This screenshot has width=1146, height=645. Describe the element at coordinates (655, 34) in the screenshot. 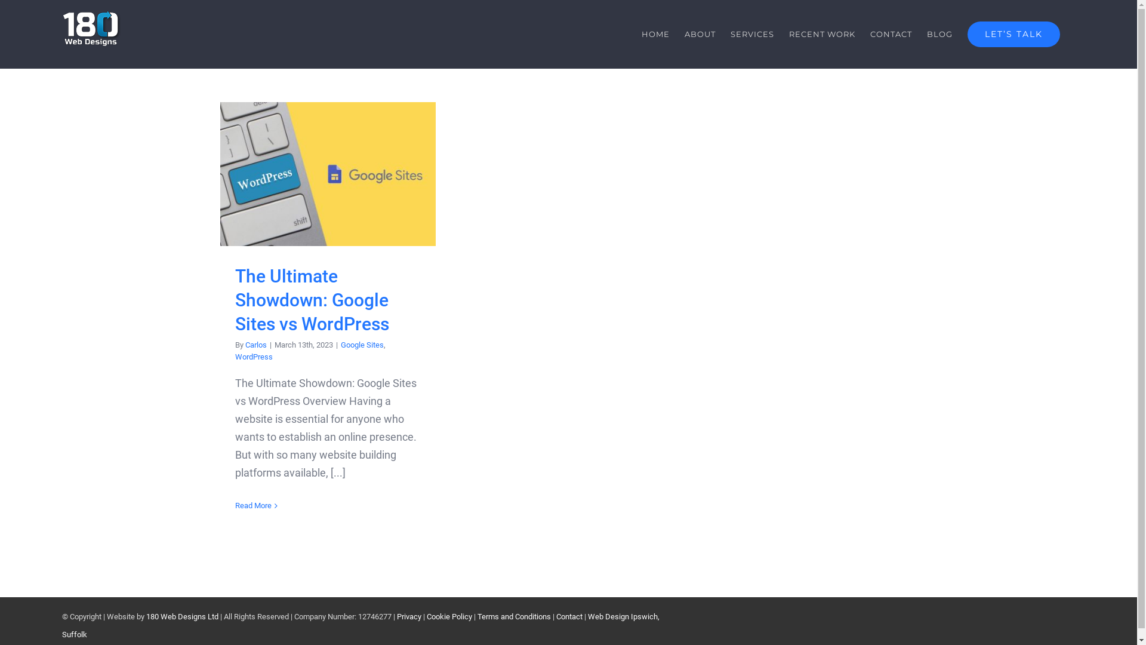

I see `HOME` at that location.